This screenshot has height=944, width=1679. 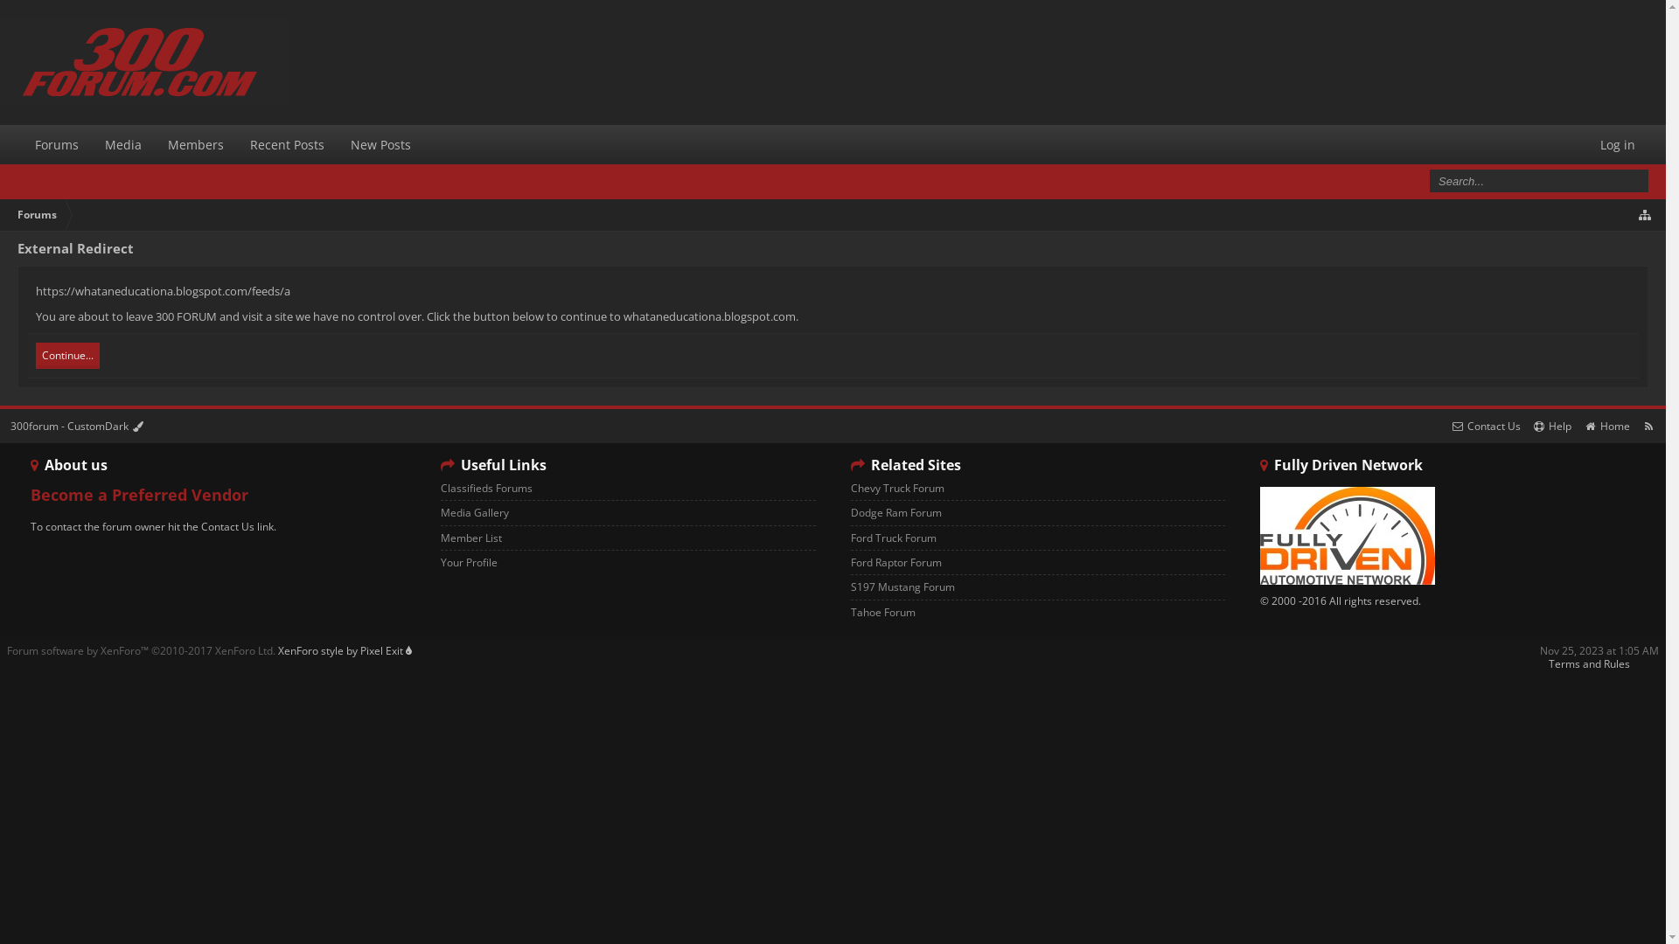 What do you see at coordinates (628, 513) in the screenshot?
I see `Media Gallery` at bounding box center [628, 513].